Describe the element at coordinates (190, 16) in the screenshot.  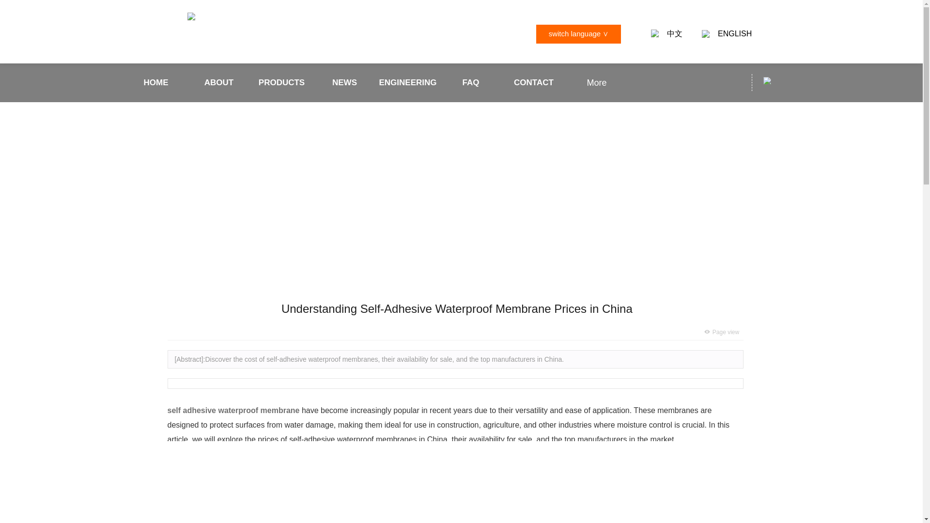
I see `logo` at that location.